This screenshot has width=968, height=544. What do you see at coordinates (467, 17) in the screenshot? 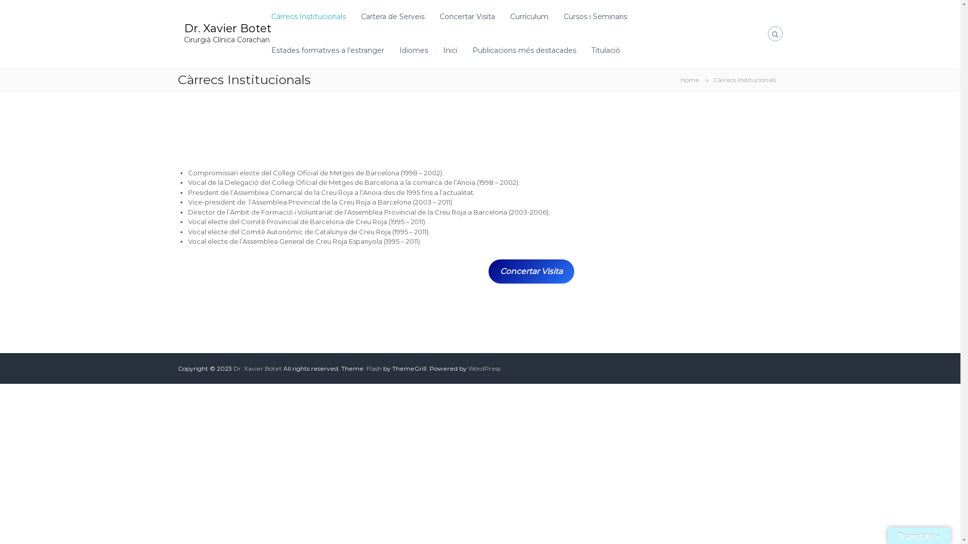
I see `Concertar Visita` at bounding box center [467, 17].